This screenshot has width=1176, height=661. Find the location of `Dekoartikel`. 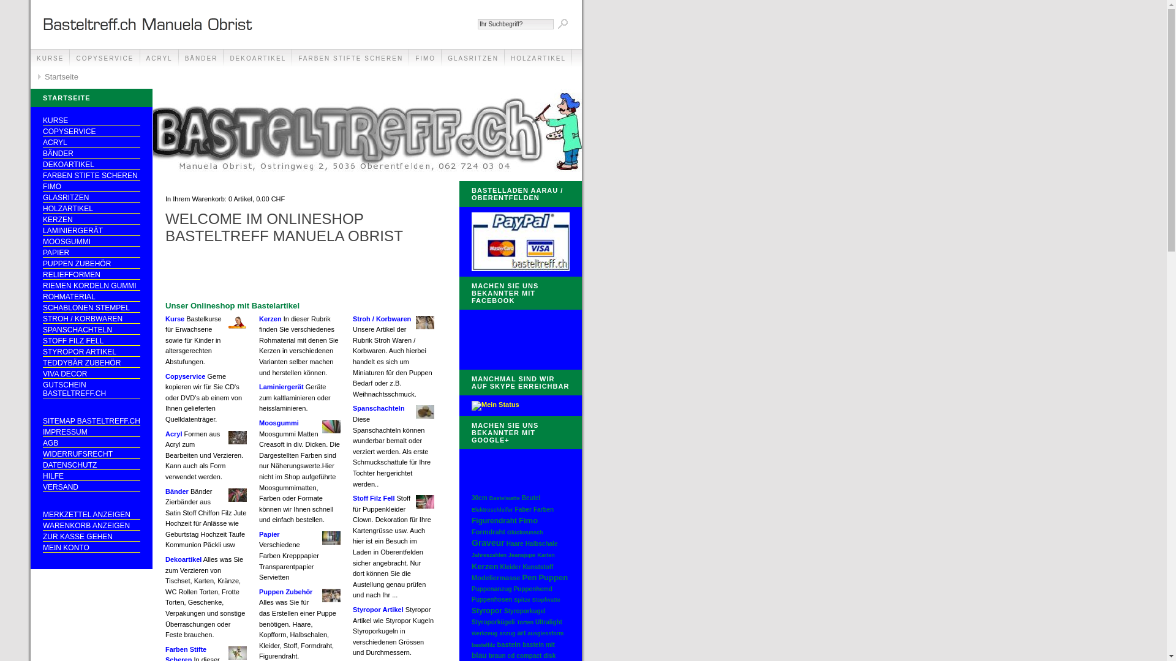

Dekoartikel is located at coordinates (184, 559).